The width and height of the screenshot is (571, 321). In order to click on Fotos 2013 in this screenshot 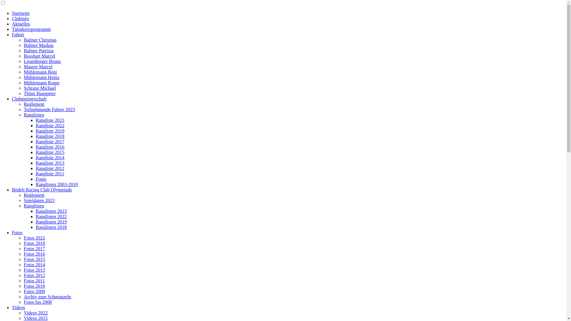, I will do `click(34, 270)`.